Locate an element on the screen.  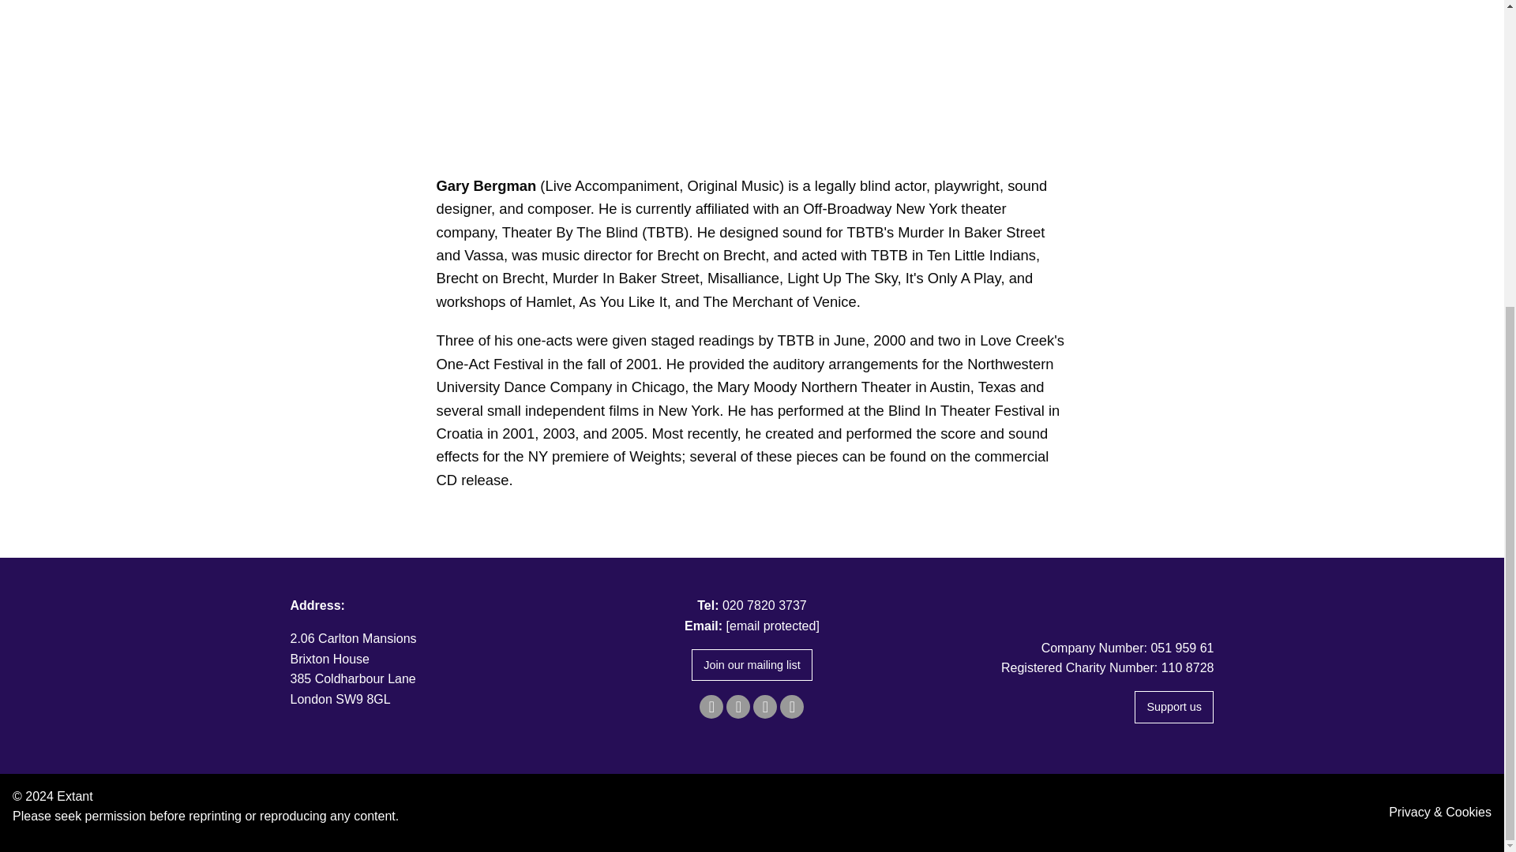
Instagram is located at coordinates (764, 707).